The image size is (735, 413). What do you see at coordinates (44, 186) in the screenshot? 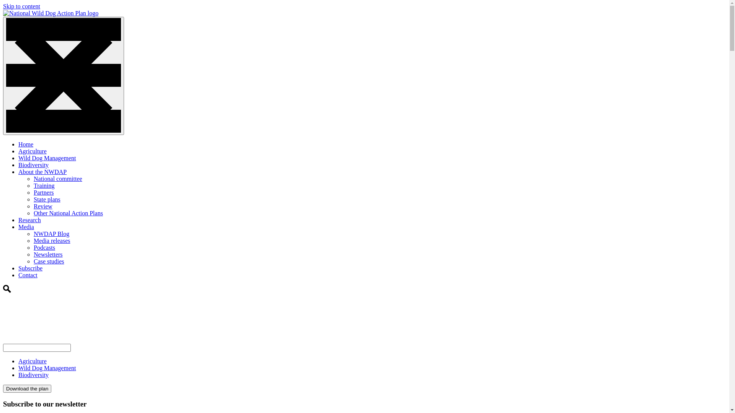
I see `Training` at bounding box center [44, 186].